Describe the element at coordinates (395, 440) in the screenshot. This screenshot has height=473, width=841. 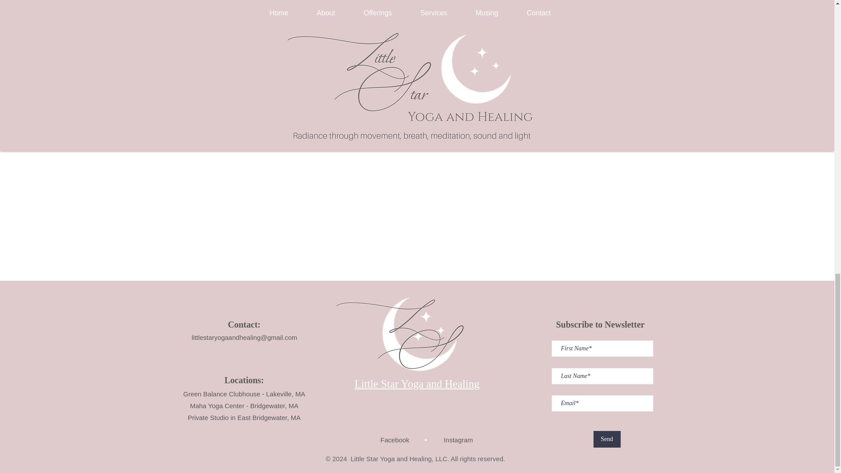
I see `Facebook` at that location.